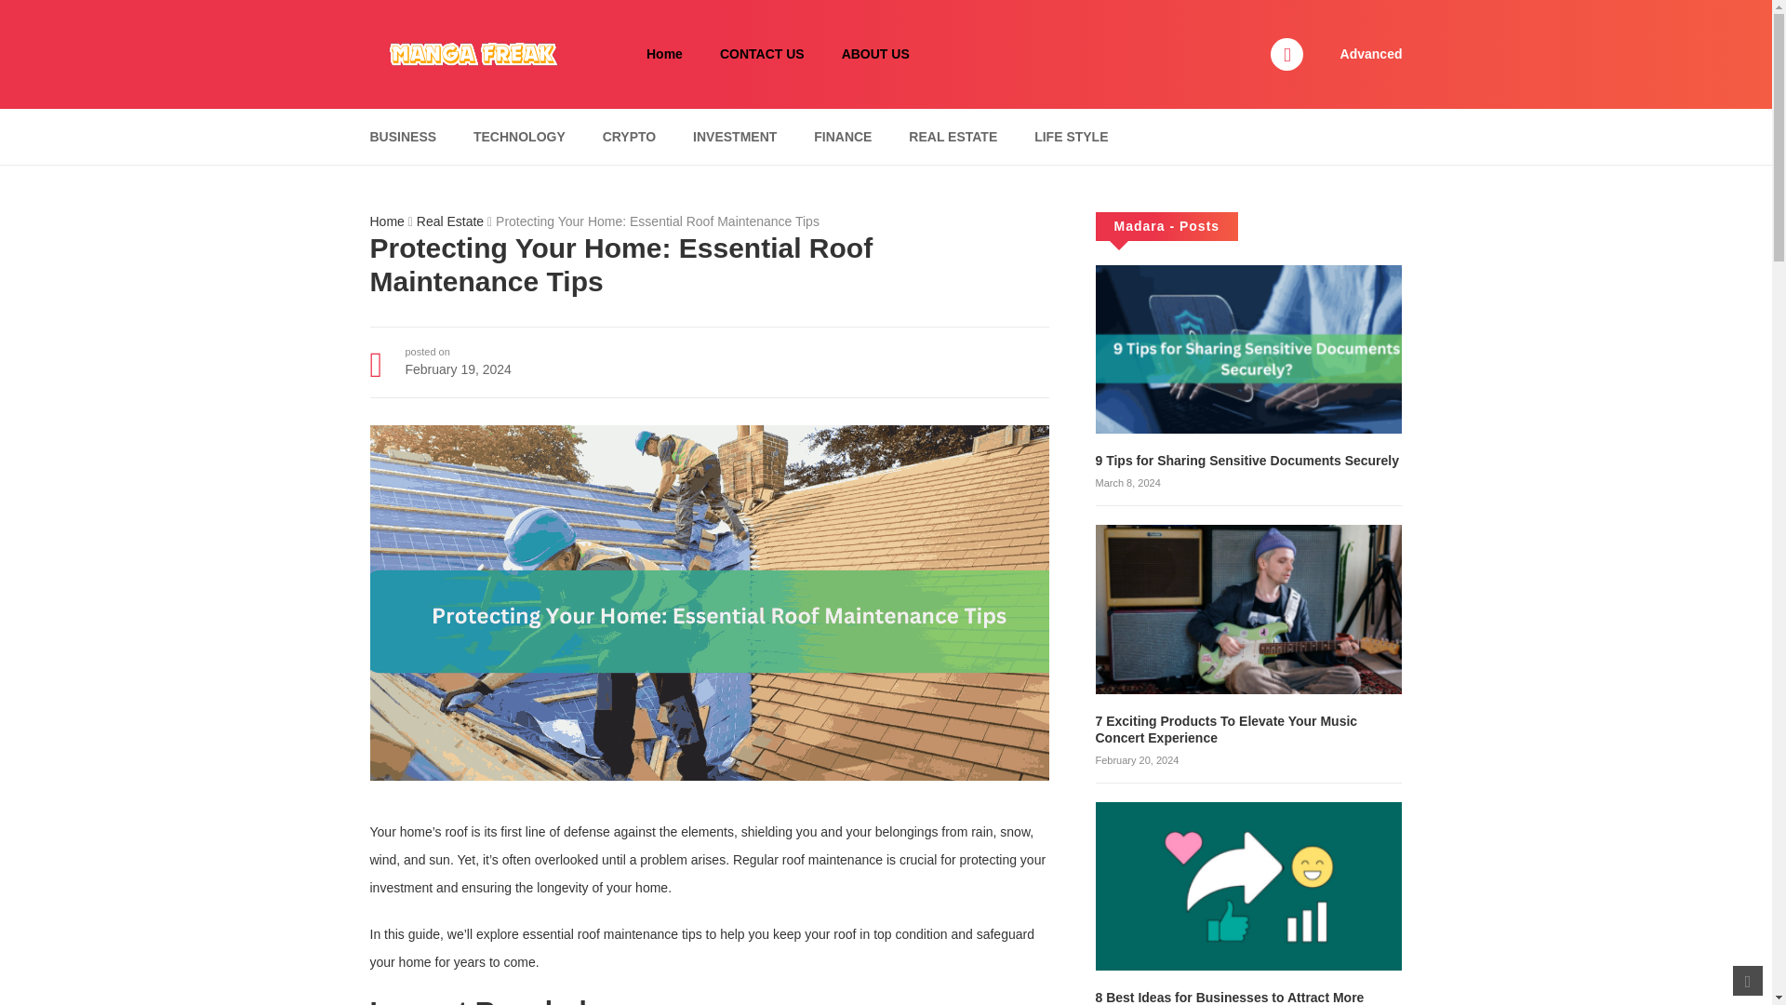 The image size is (1786, 1005). I want to click on CONTACT US, so click(763, 54).